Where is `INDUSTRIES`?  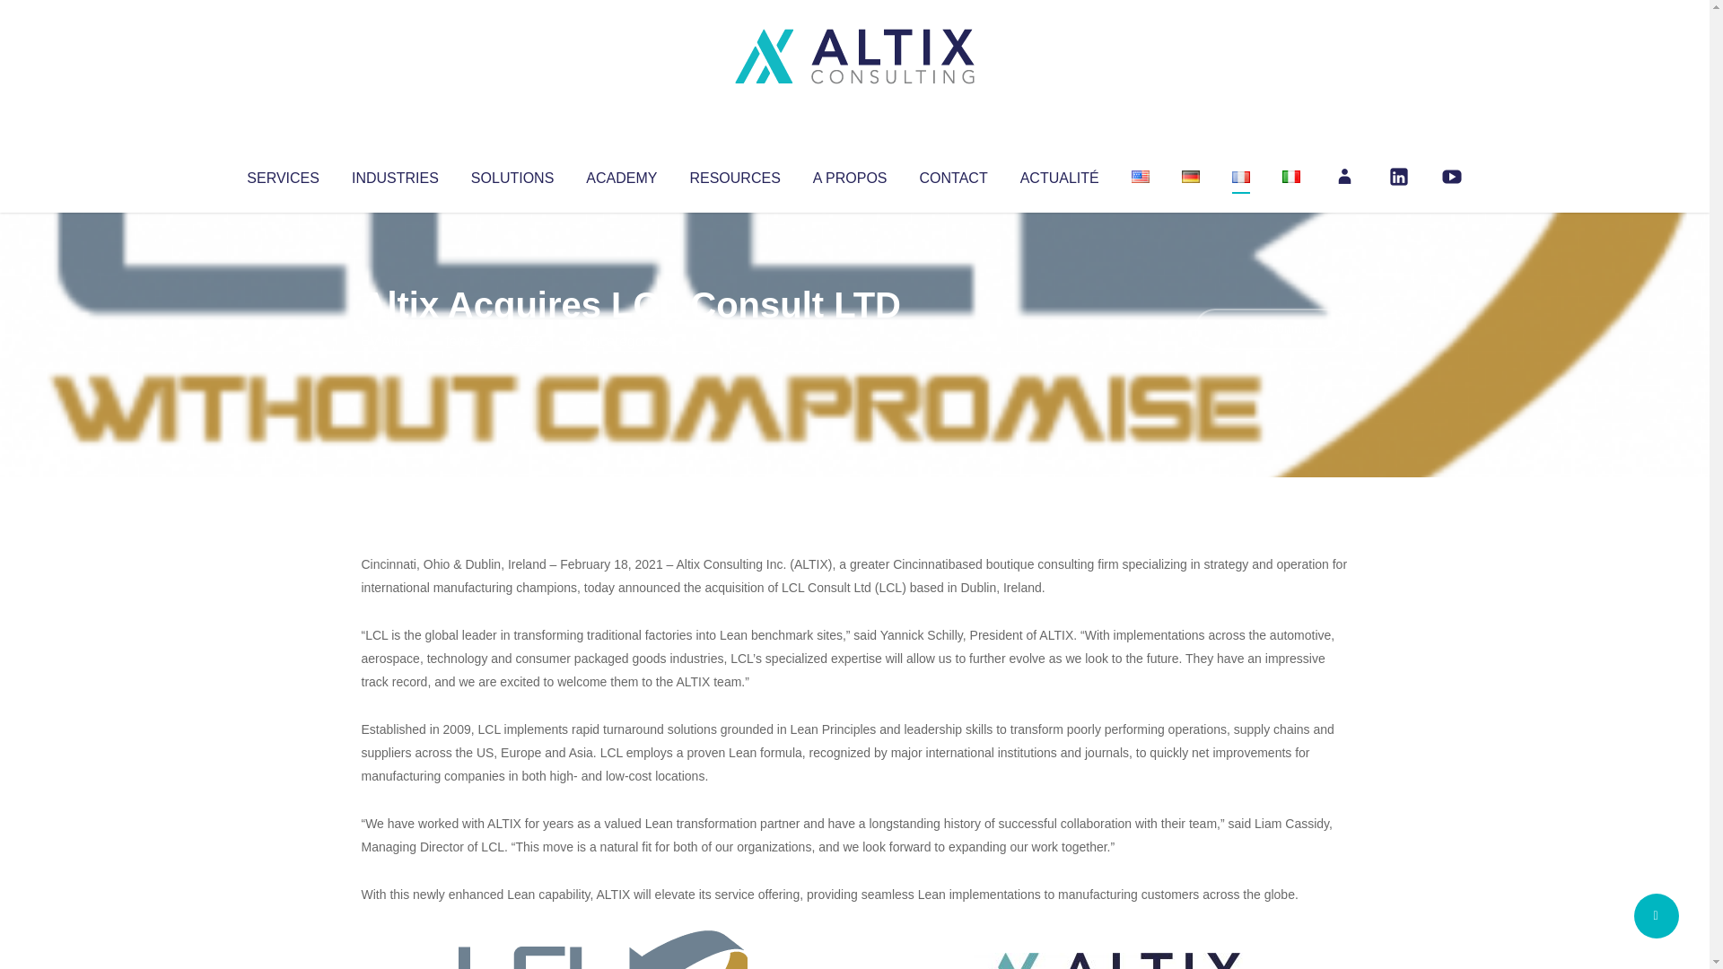 INDUSTRIES is located at coordinates (395, 174).